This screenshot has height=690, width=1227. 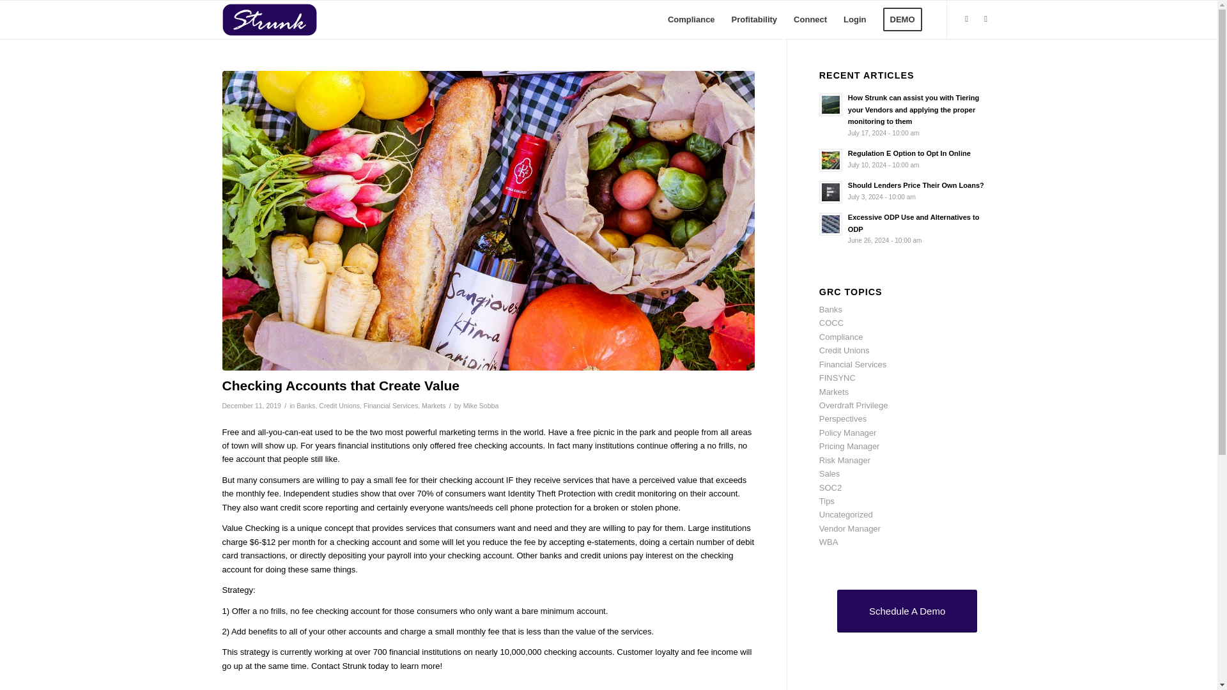 I want to click on X, so click(x=966, y=19).